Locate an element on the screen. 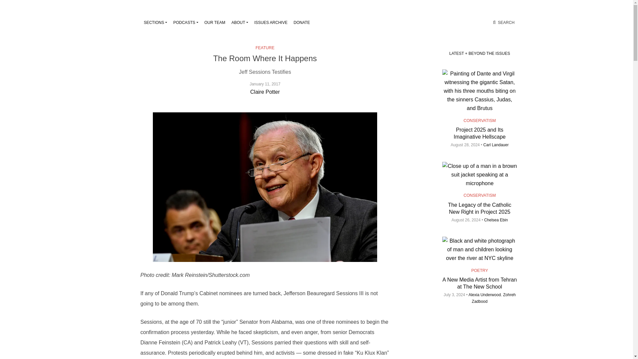 This screenshot has height=359, width=638. DONATE is located at coordinates (302, 23).